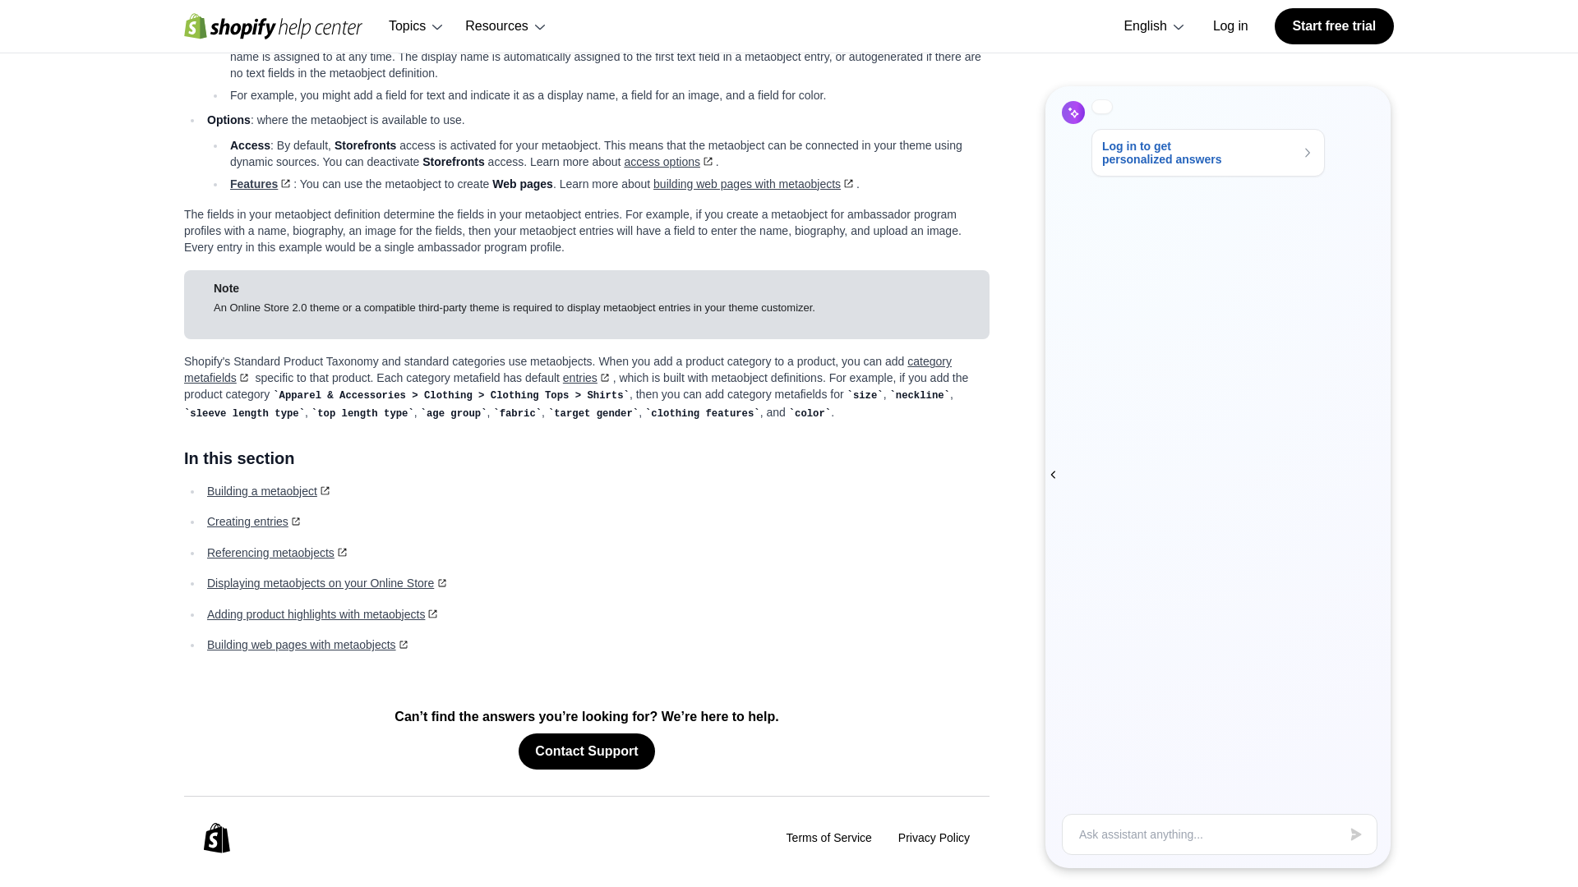 This screenshot has height=887, width=1578. Describe the element at coordinates (828, 837) in the screenshot. I see `Terms of Service` at that location.